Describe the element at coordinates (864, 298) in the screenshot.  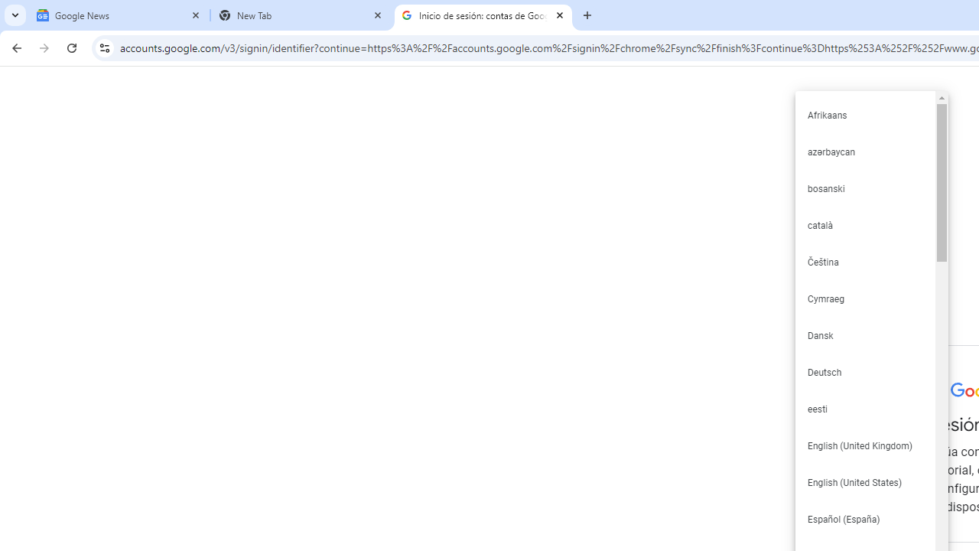
I see `Cymraeg` at that location.